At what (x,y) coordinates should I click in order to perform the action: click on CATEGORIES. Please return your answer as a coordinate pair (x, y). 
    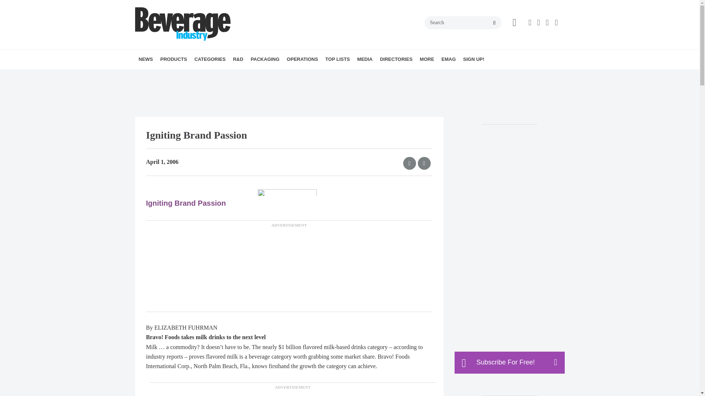
    Looking at the image, I should click on (210, 59).